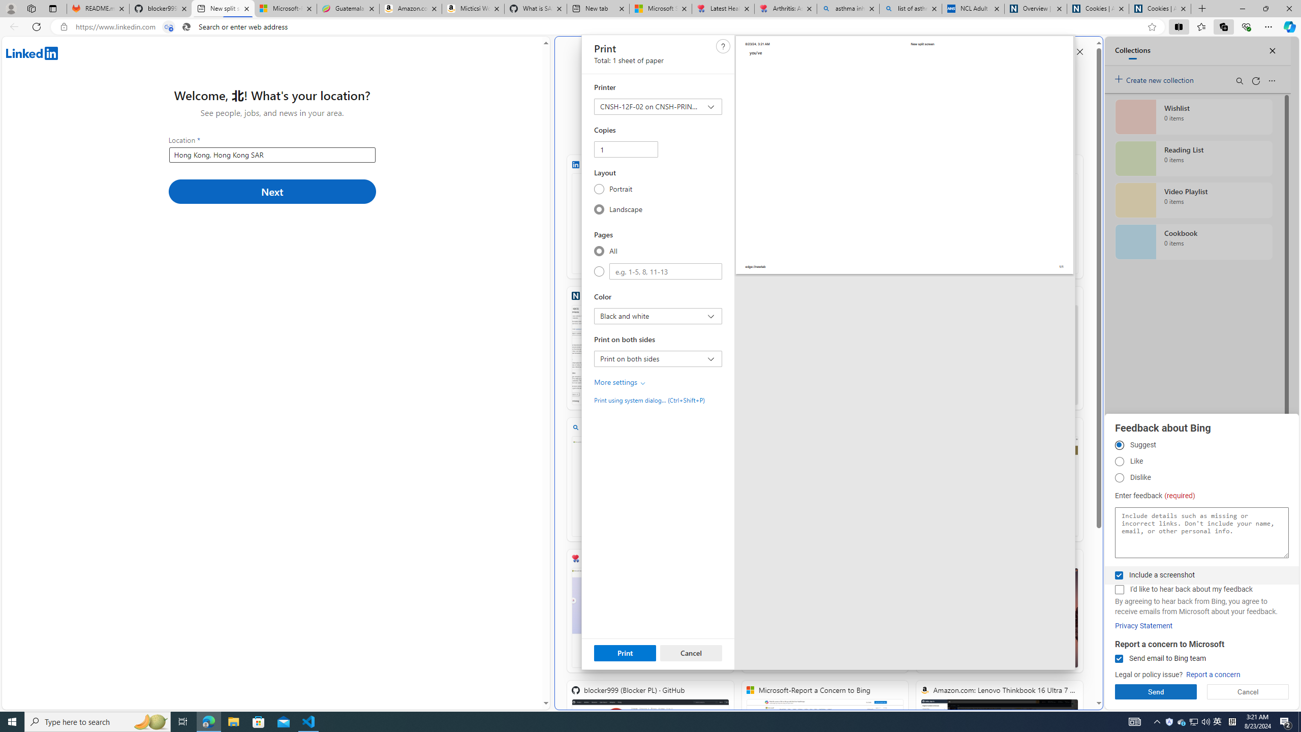 The height and width of the screenshot is (732, 1301). What do you see at coordinates (658, 358) in the screenshot?
I see `Print on both sides Print on both sides` at bounding box center [658, 358].